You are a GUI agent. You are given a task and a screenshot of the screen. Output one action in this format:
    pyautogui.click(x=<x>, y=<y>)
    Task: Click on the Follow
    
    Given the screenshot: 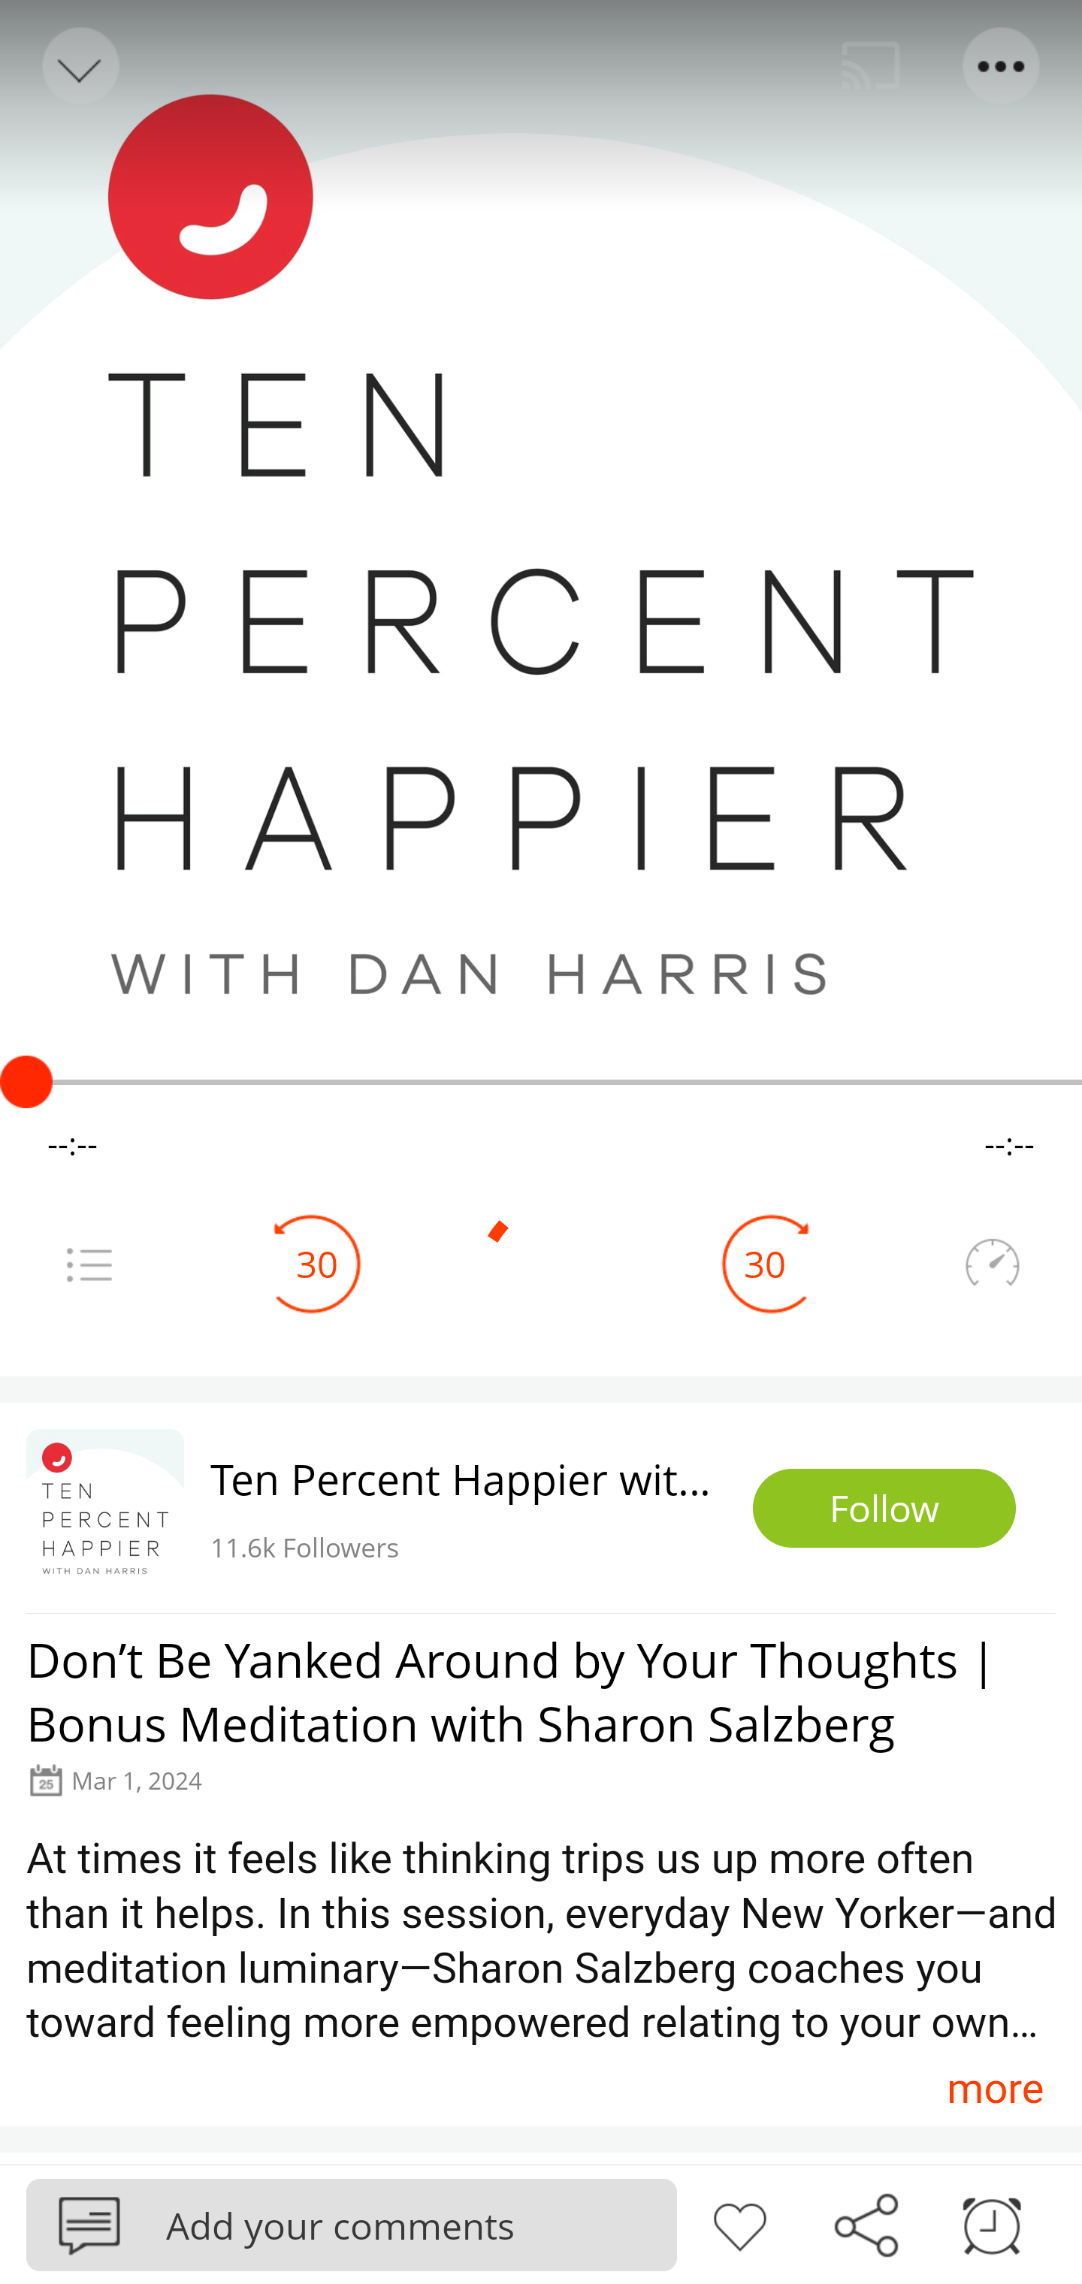 What is the action you would take?
    pyautogui.click(x=884, y=1509)
    